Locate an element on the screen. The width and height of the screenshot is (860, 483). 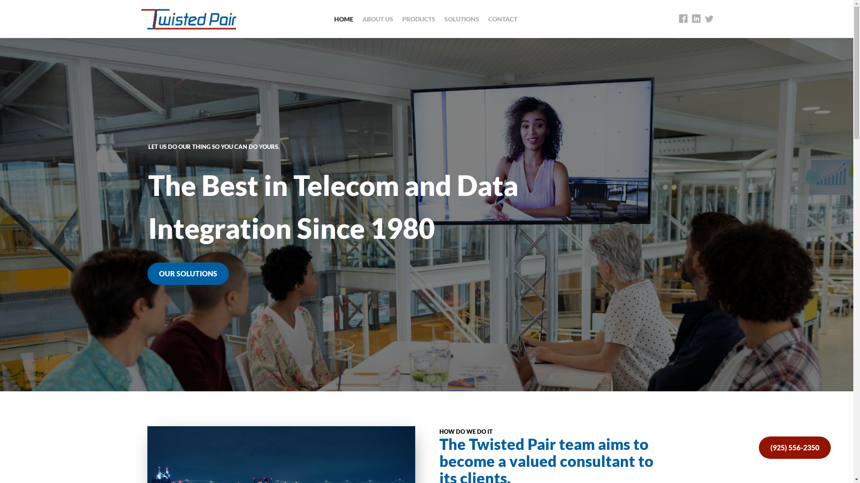
PRODUCTS is located at coordinates (419, 19).